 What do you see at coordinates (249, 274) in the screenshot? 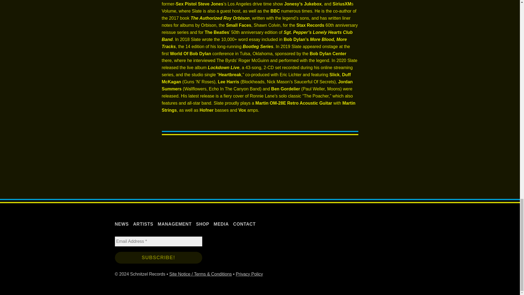
I see `Privacy Policy` at bounding box center [249, 274].